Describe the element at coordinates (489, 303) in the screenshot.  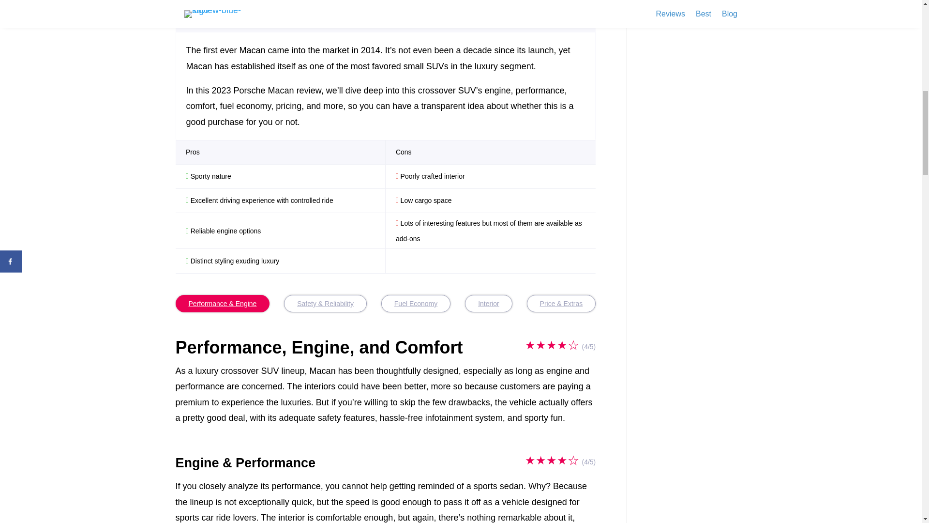
I see `Interior` at that location.